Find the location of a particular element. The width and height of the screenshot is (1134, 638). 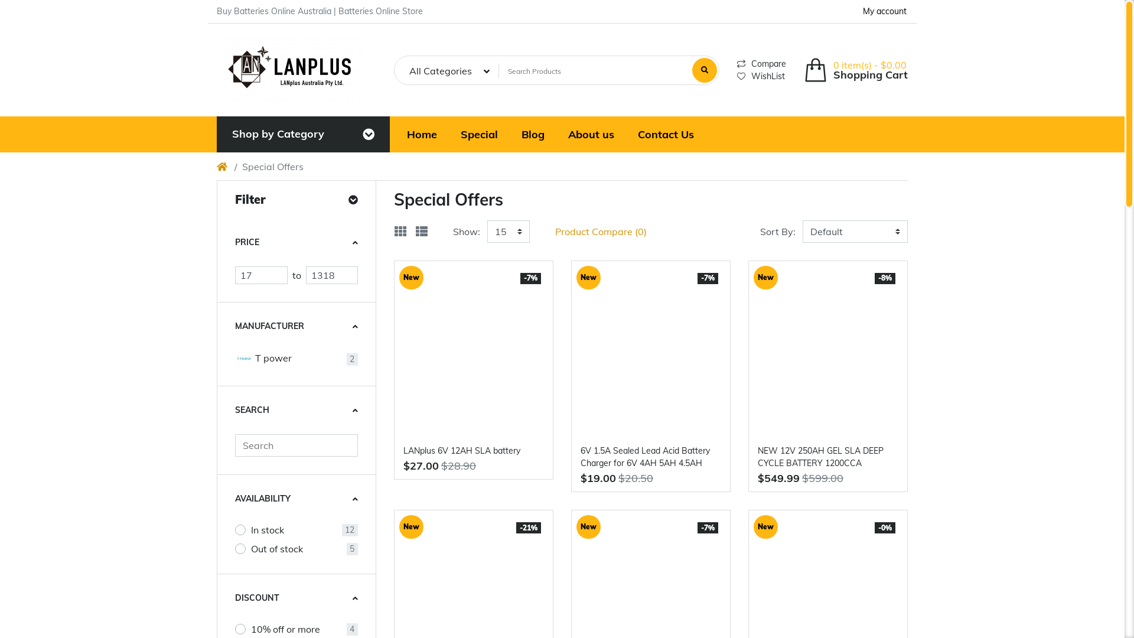

Grid is located at coordinates (400, 232).